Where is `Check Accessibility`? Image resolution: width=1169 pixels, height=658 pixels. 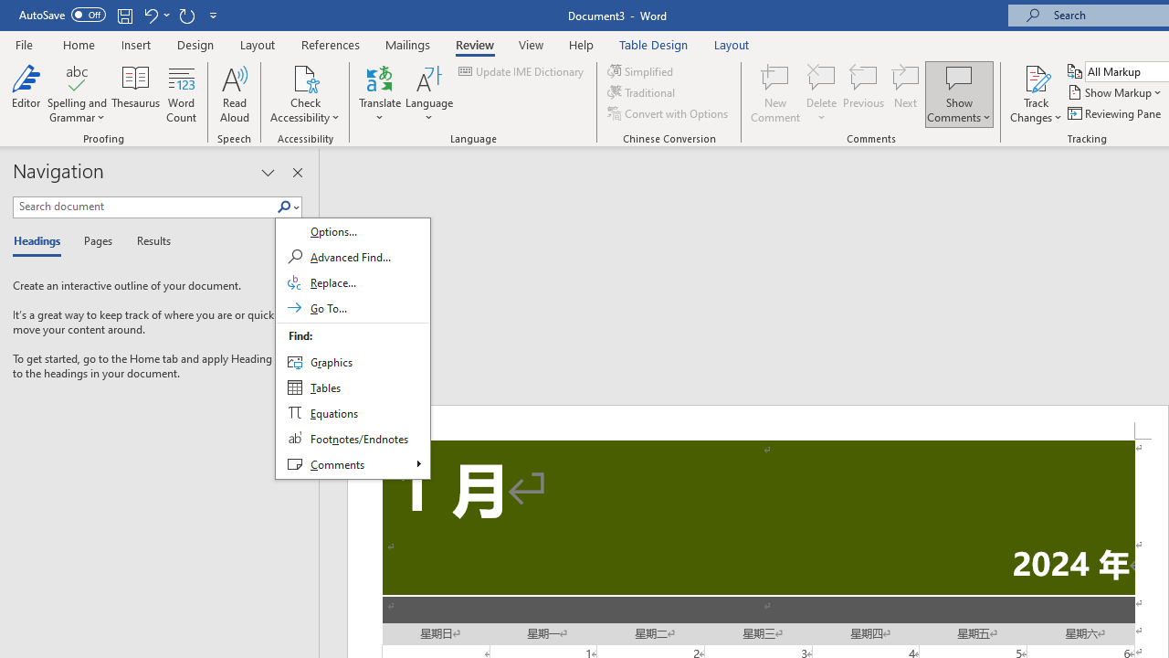 Check Accessibility is located at coordinates (305, 77).